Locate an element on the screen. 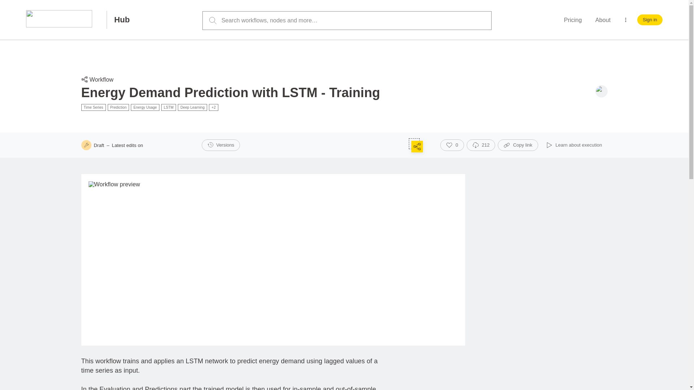 This screenshot has width=694, height=390. Sign in is located at coordinates (650, 19).